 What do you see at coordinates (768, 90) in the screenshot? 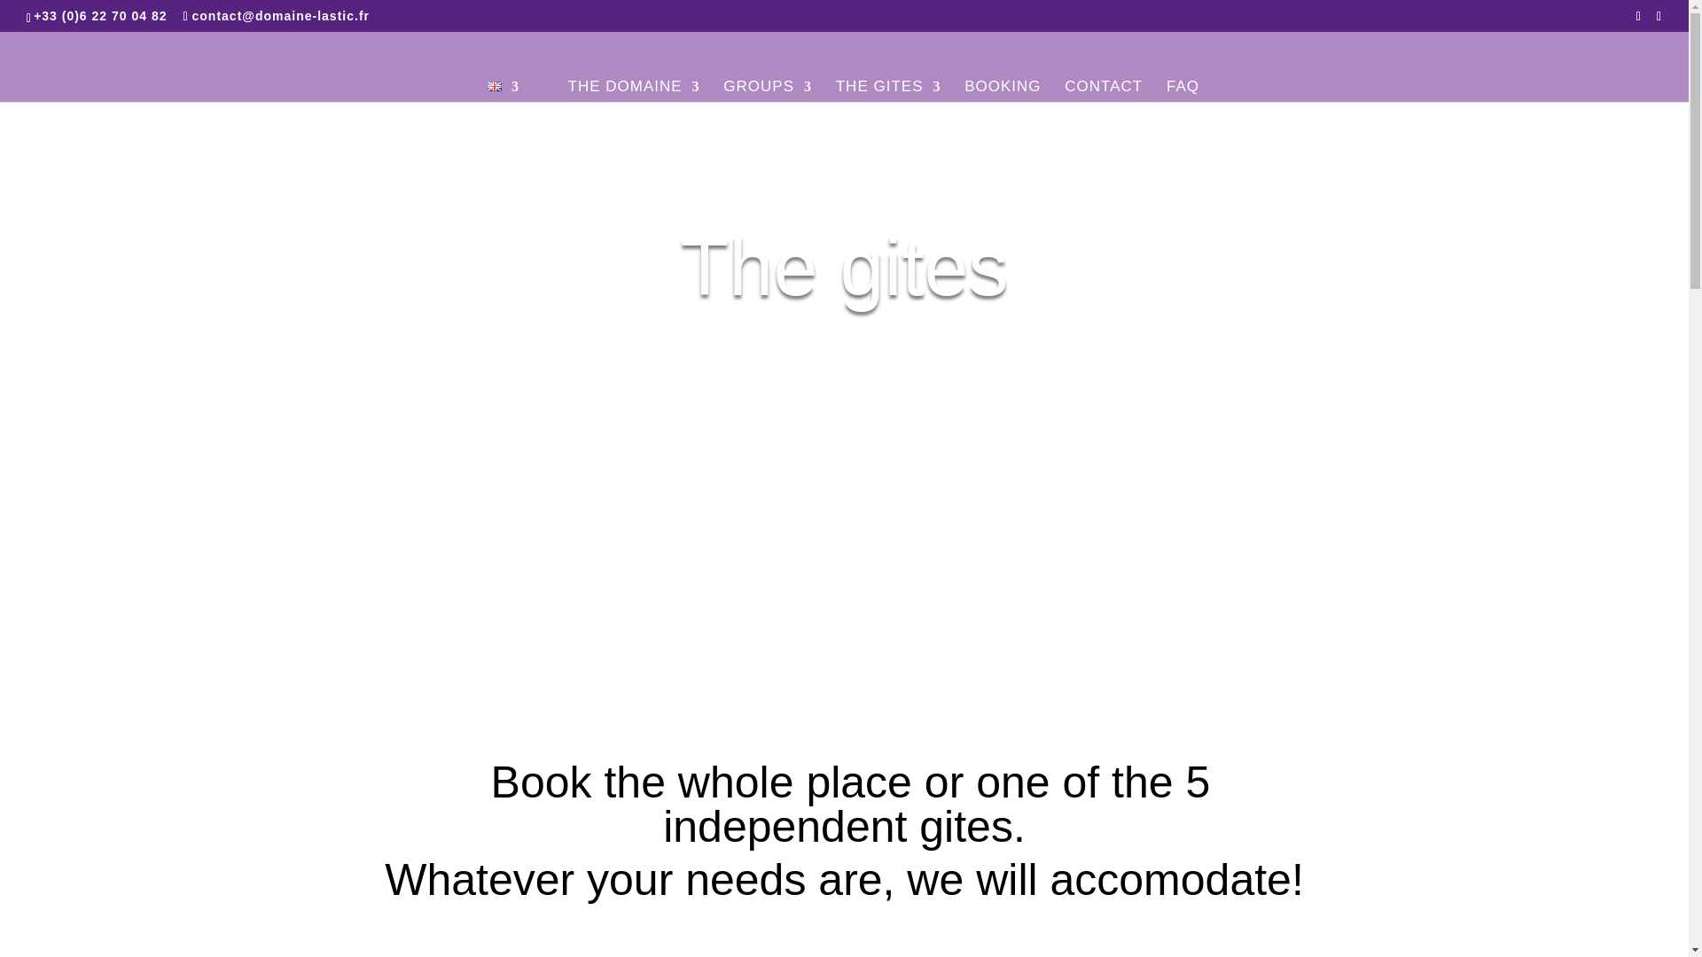
I see `GROUPS` at bounding box center [768, 90].